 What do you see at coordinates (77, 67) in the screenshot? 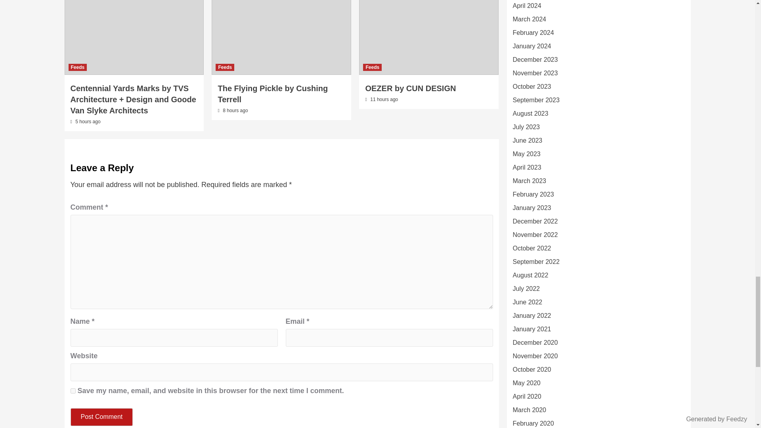
I see `Feeds` at bounding box center [77, 67].